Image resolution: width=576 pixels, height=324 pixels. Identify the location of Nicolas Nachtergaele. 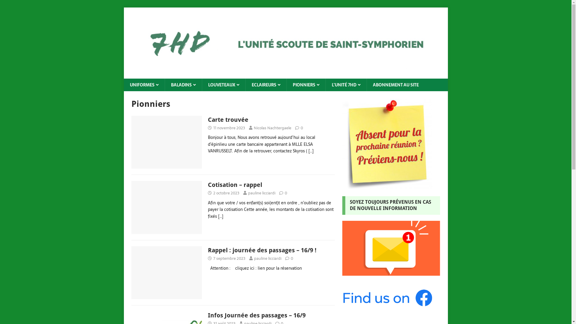
(272, 128).